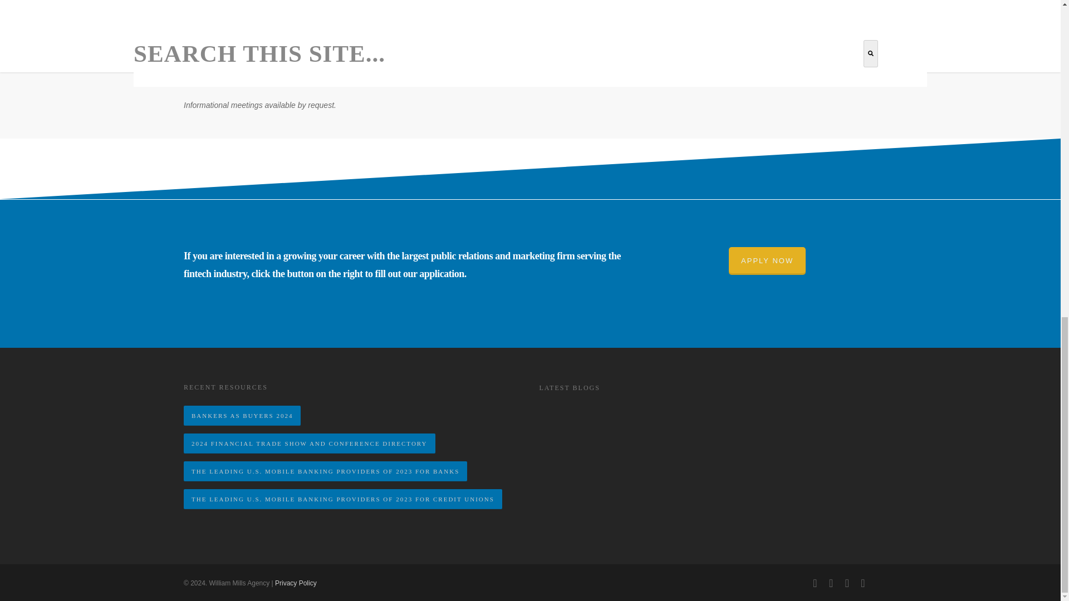 This screenshot has width=1069, height=601. I want to click on BANKERS AS BUYERS 2024, so click(242, 415).